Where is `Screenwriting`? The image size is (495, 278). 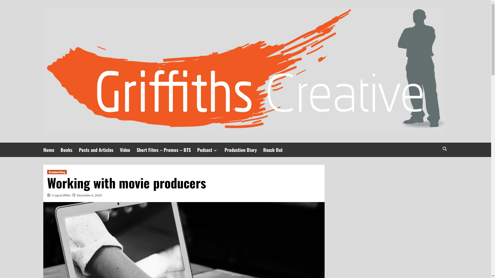 Screenwriting is located at coordinates (57, 172).